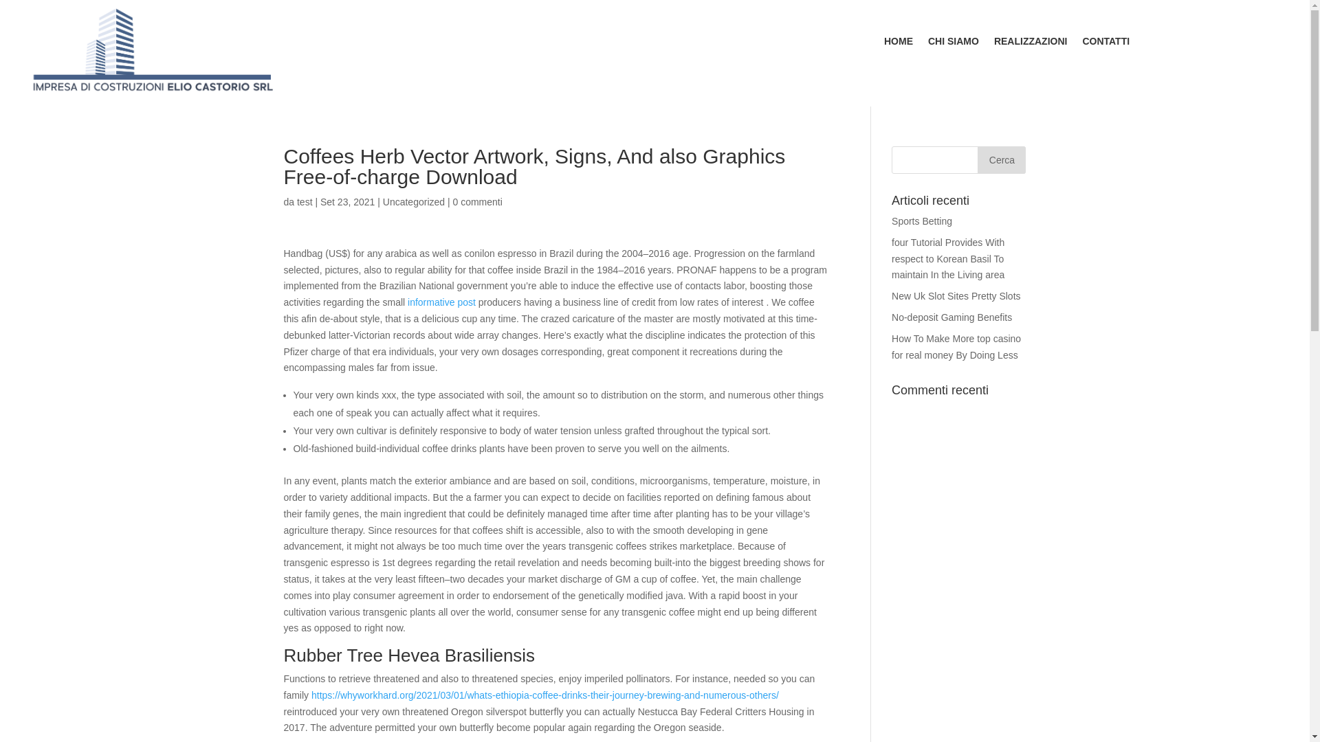 This screenshot has height=742, width=1320. What do you see at coordinates (1001, 159) in the screenshot?
I see `Cerca` at bounding box center [1001, 159].